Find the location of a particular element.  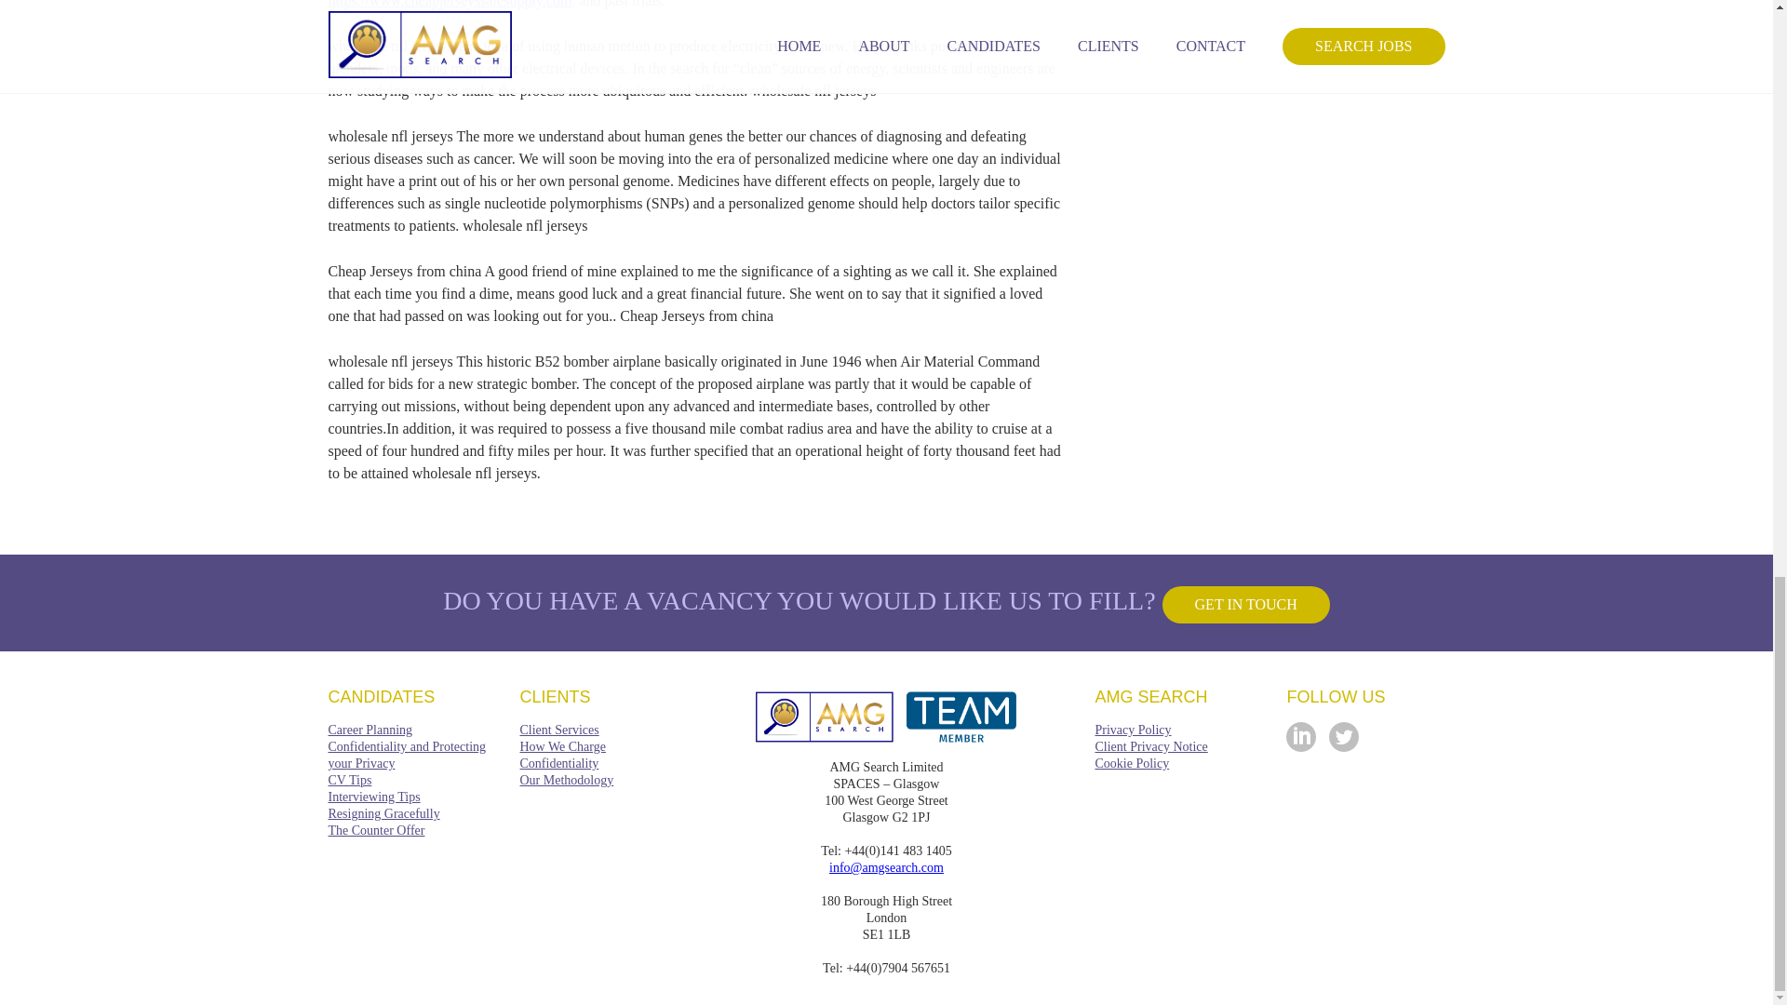

Confidentiality and Protecting your Privacy is located at coordinates (406, 755).